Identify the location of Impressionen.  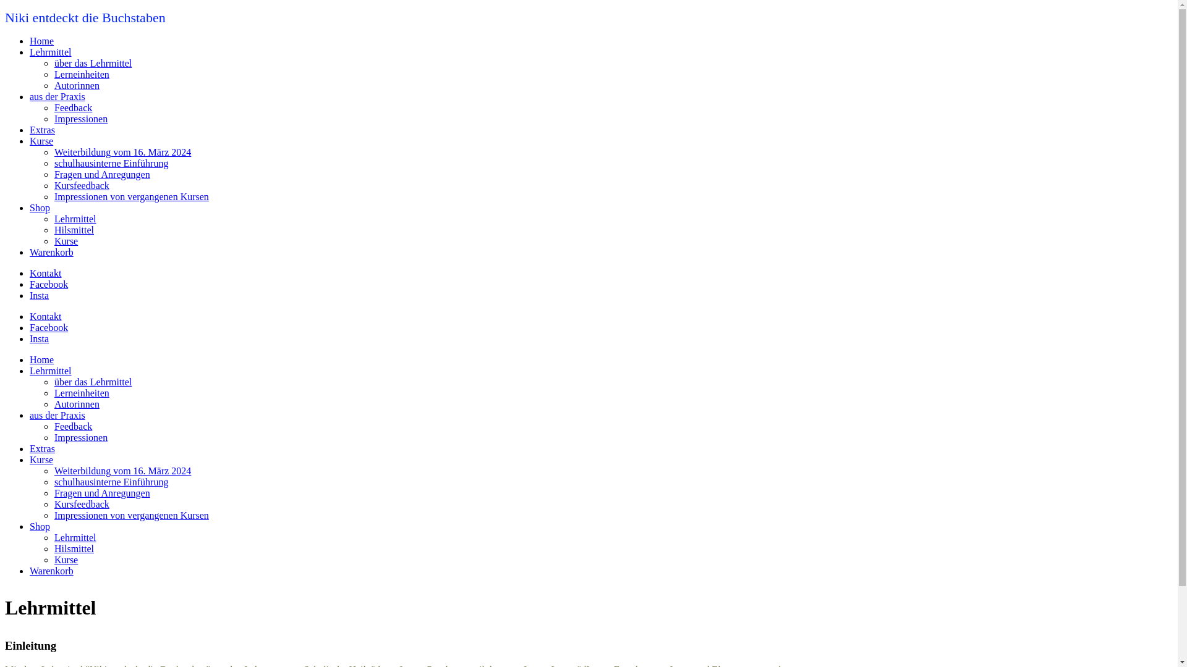
(81, 437).